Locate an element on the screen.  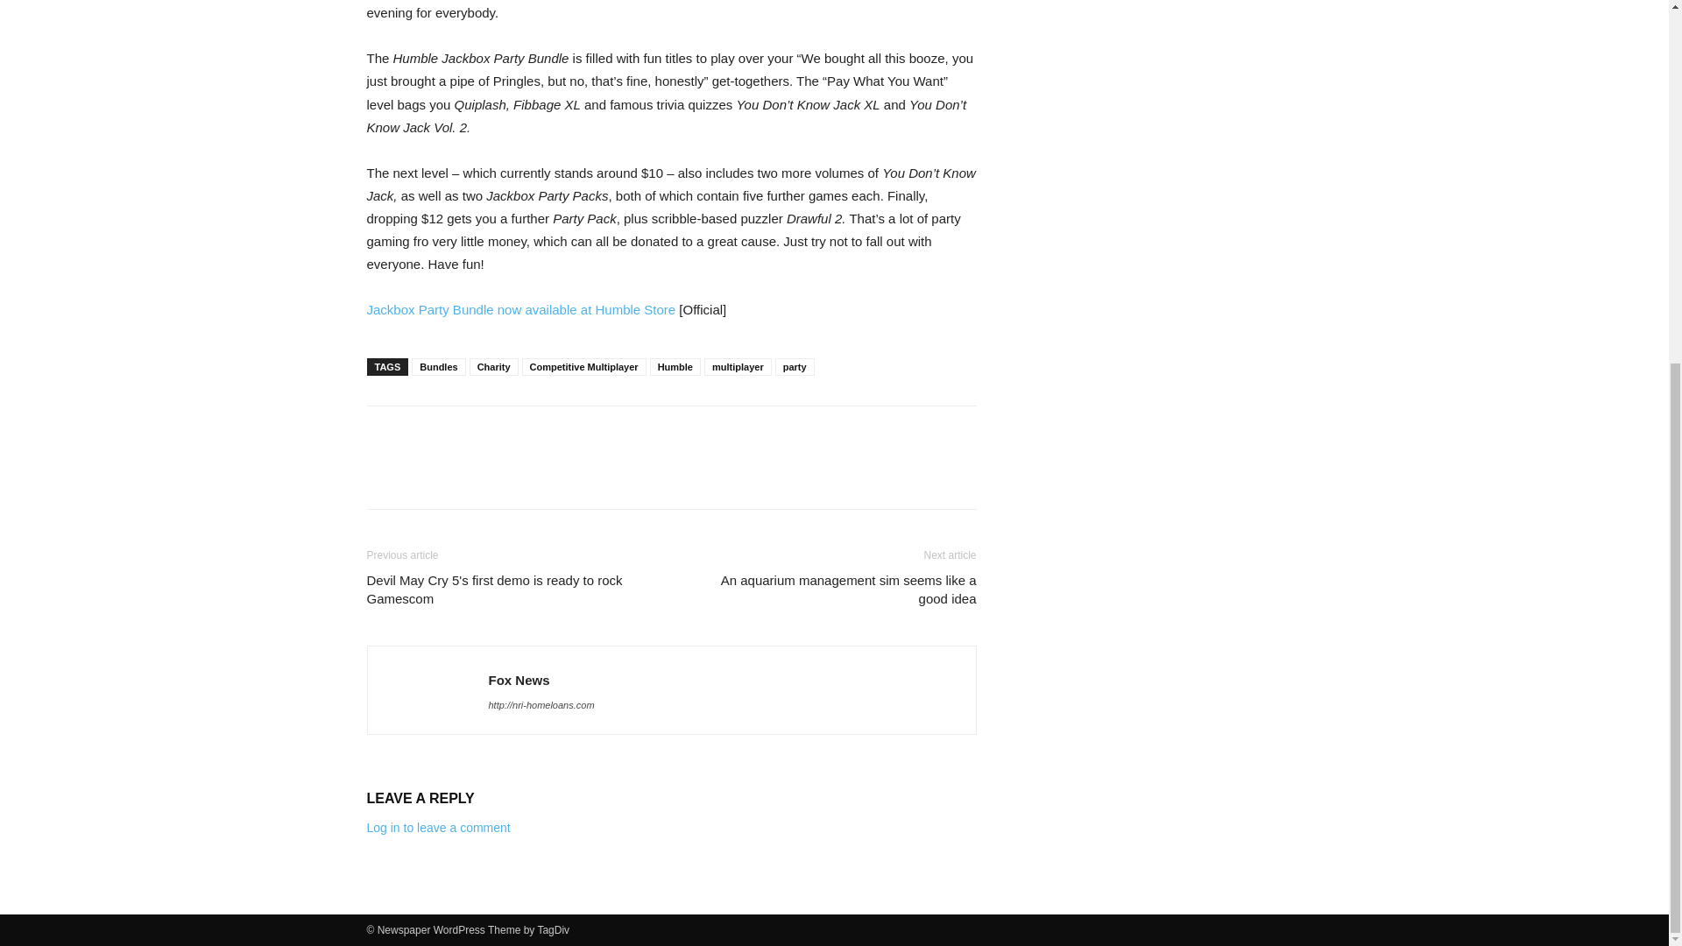
Humble is located at coordinates (675, 366).